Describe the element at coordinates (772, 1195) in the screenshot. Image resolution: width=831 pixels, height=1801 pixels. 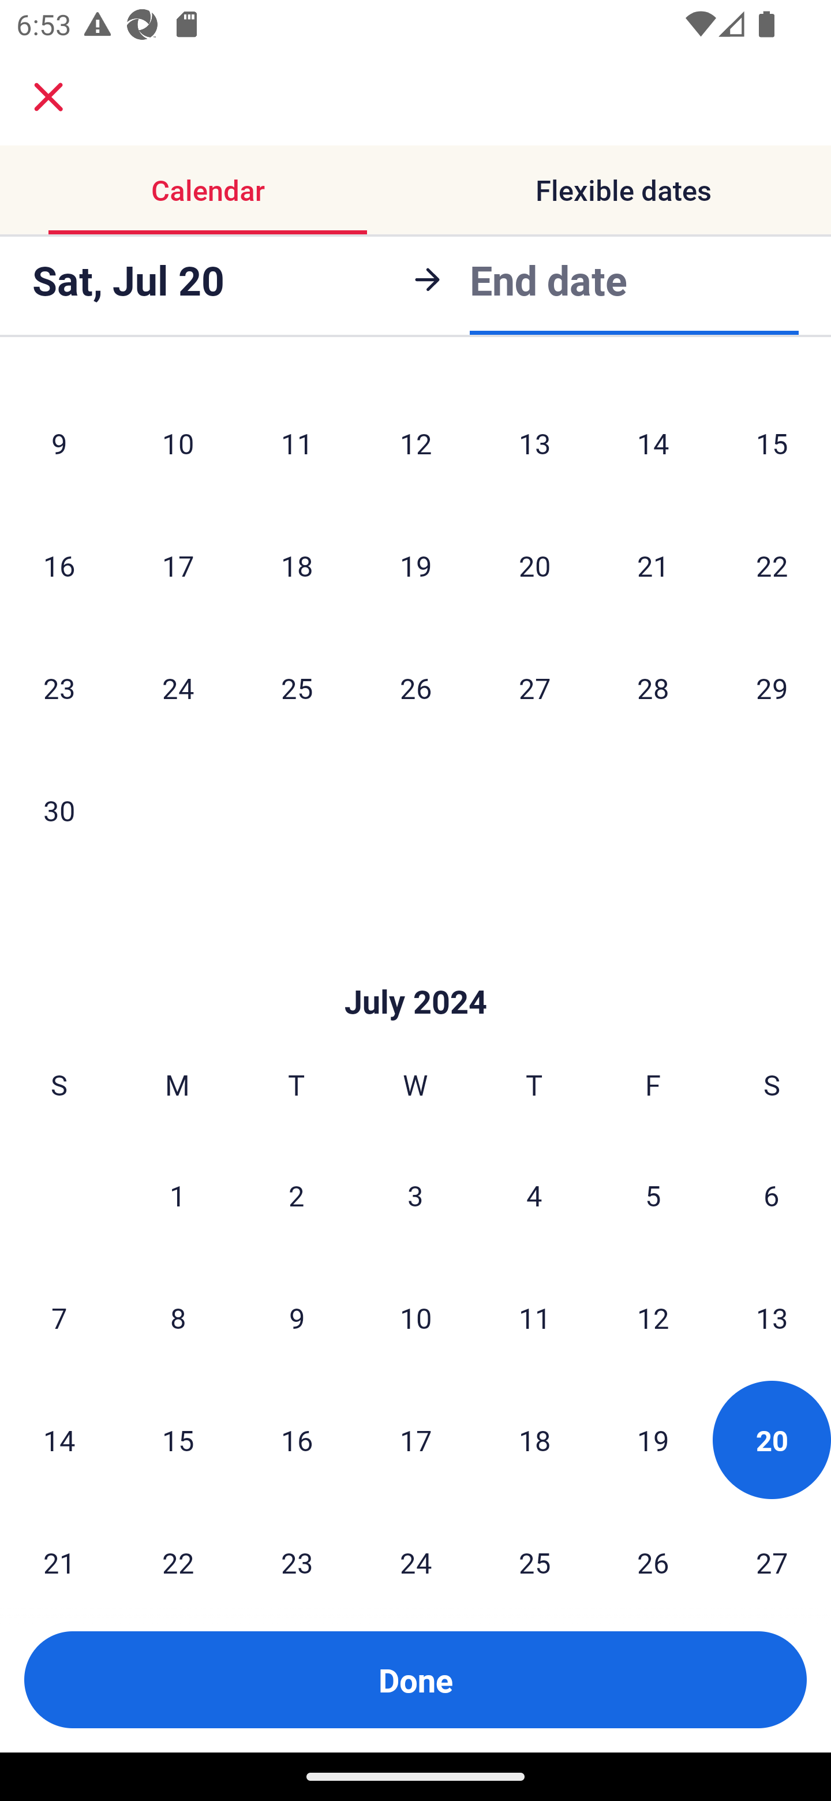
I see `6 Saturday, July 6, 2024` at that location.